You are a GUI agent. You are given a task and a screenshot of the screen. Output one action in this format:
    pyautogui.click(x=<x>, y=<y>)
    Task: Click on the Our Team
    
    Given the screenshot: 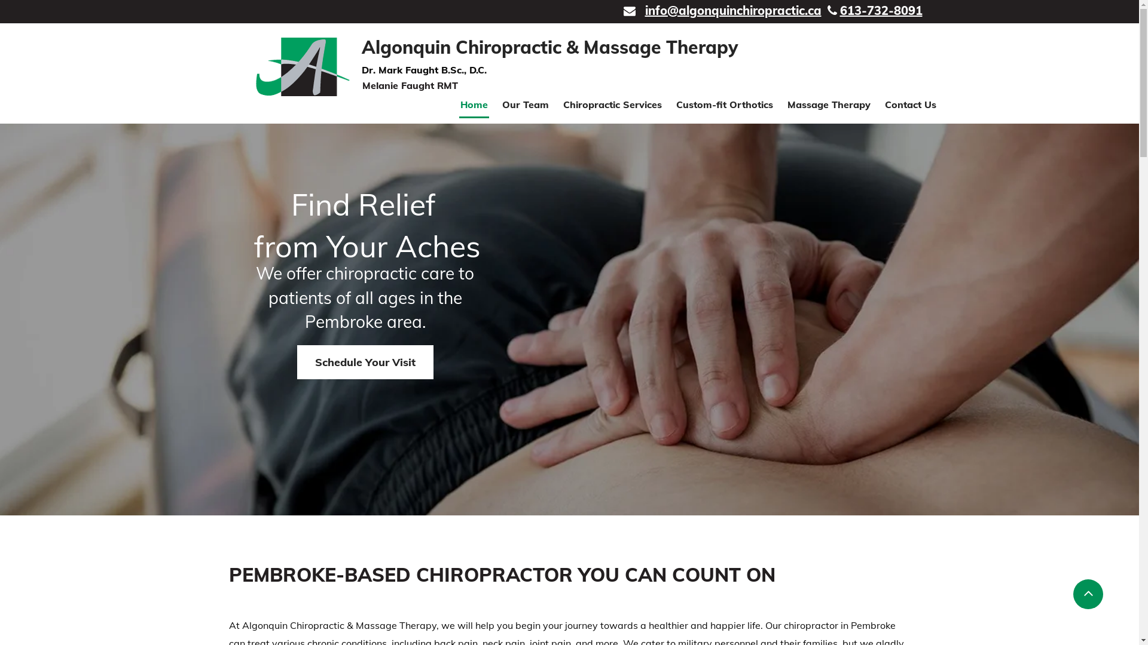 What is the action you would take?
    pyautogui.click(x=526, y=105)
    